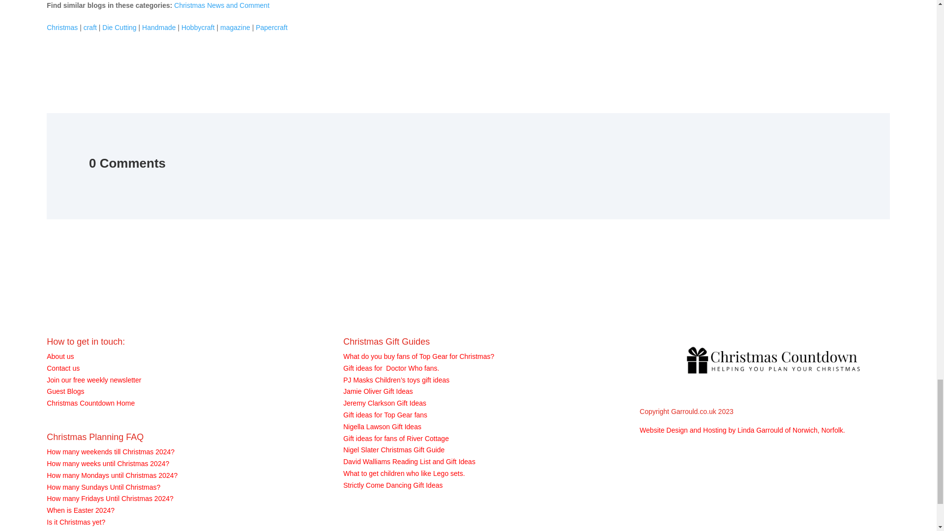  I want to click on Contact Us, so click(63, 368).